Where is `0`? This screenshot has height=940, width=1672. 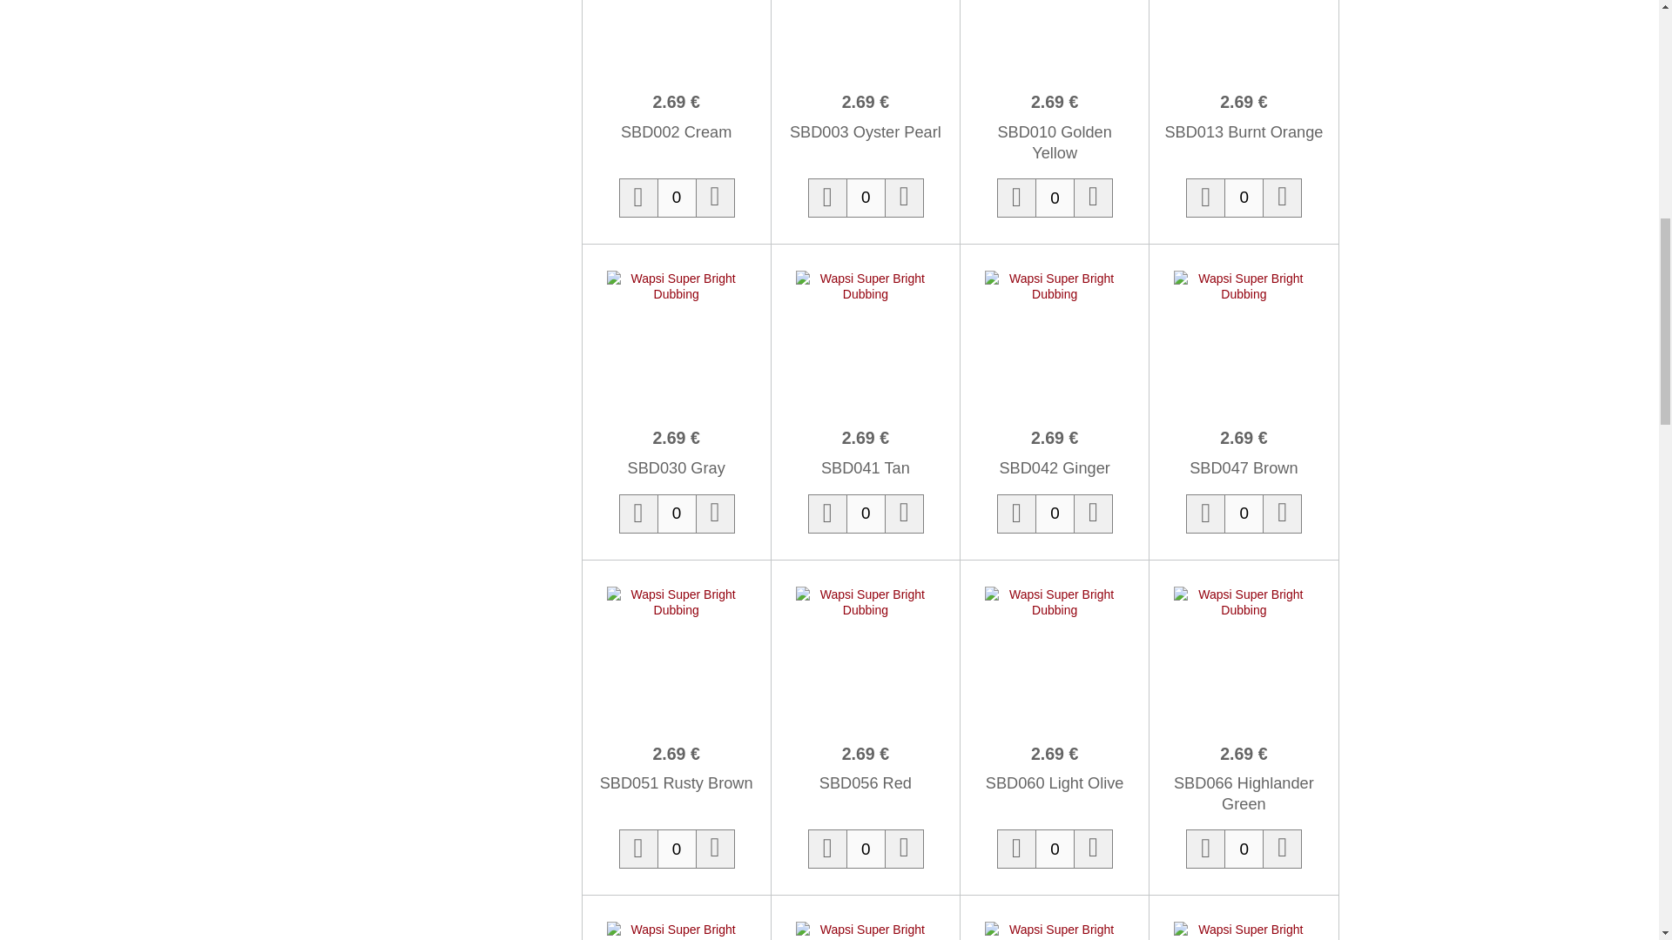 0 is located at coordinates (1055, 514).